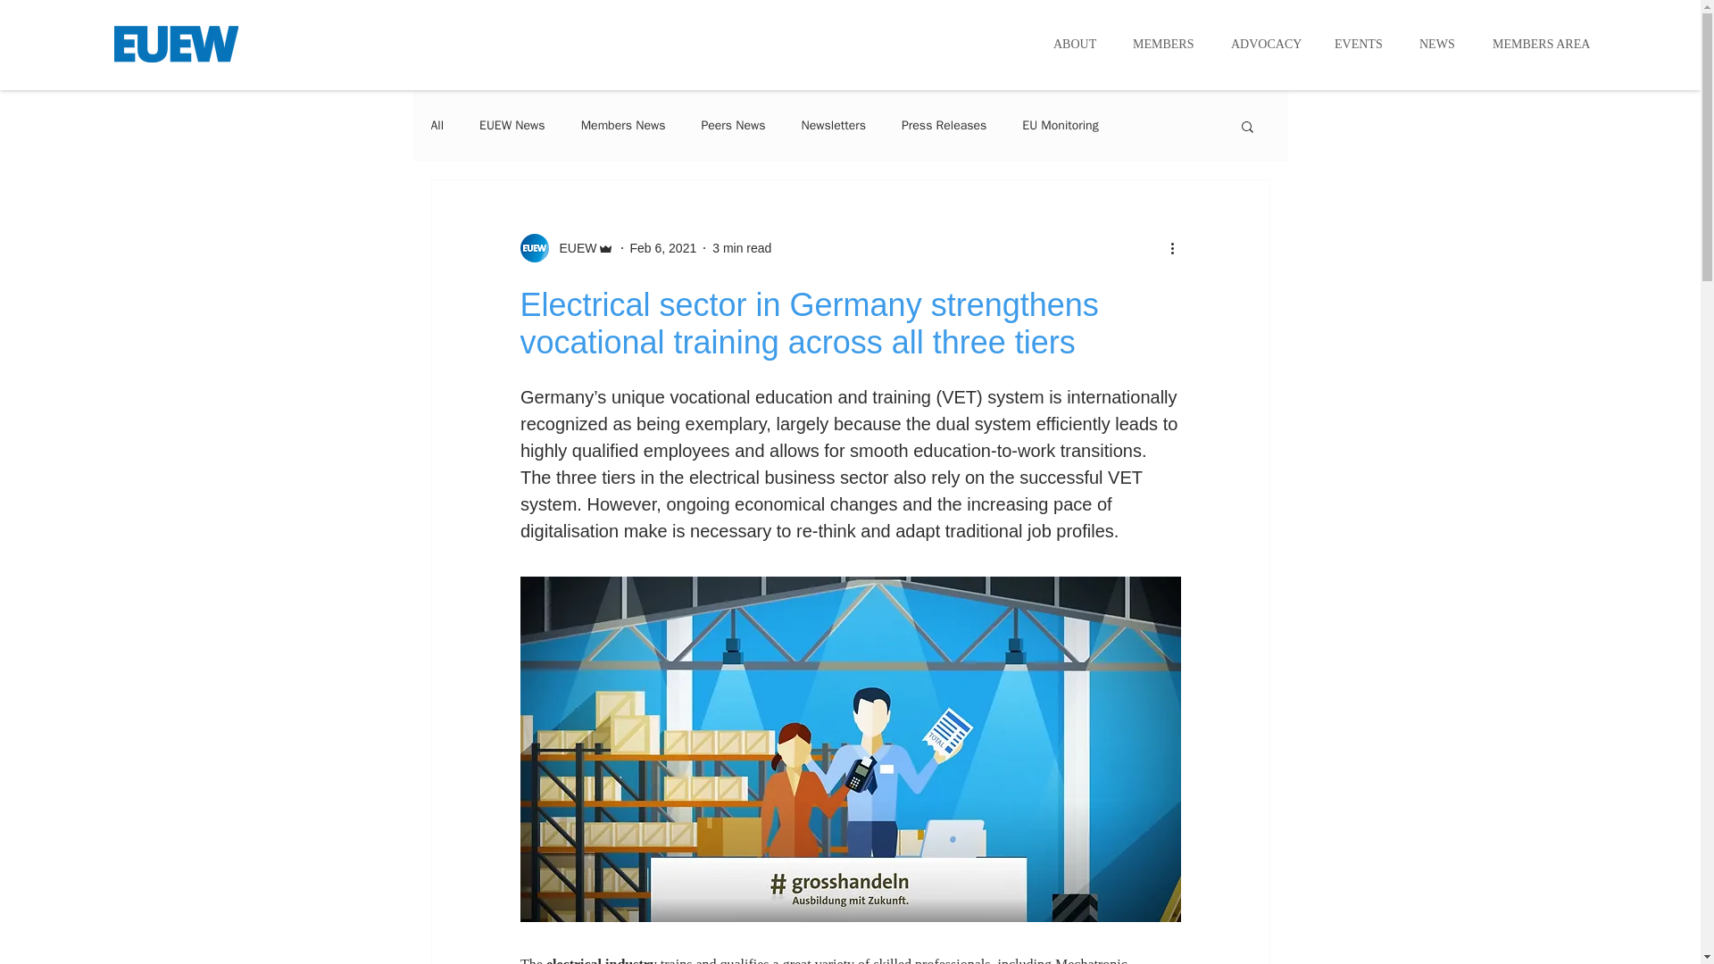 The height and width of the screenshot is (964, 1714). I want to click on MEMBERS AREA, so click(1544, 43).